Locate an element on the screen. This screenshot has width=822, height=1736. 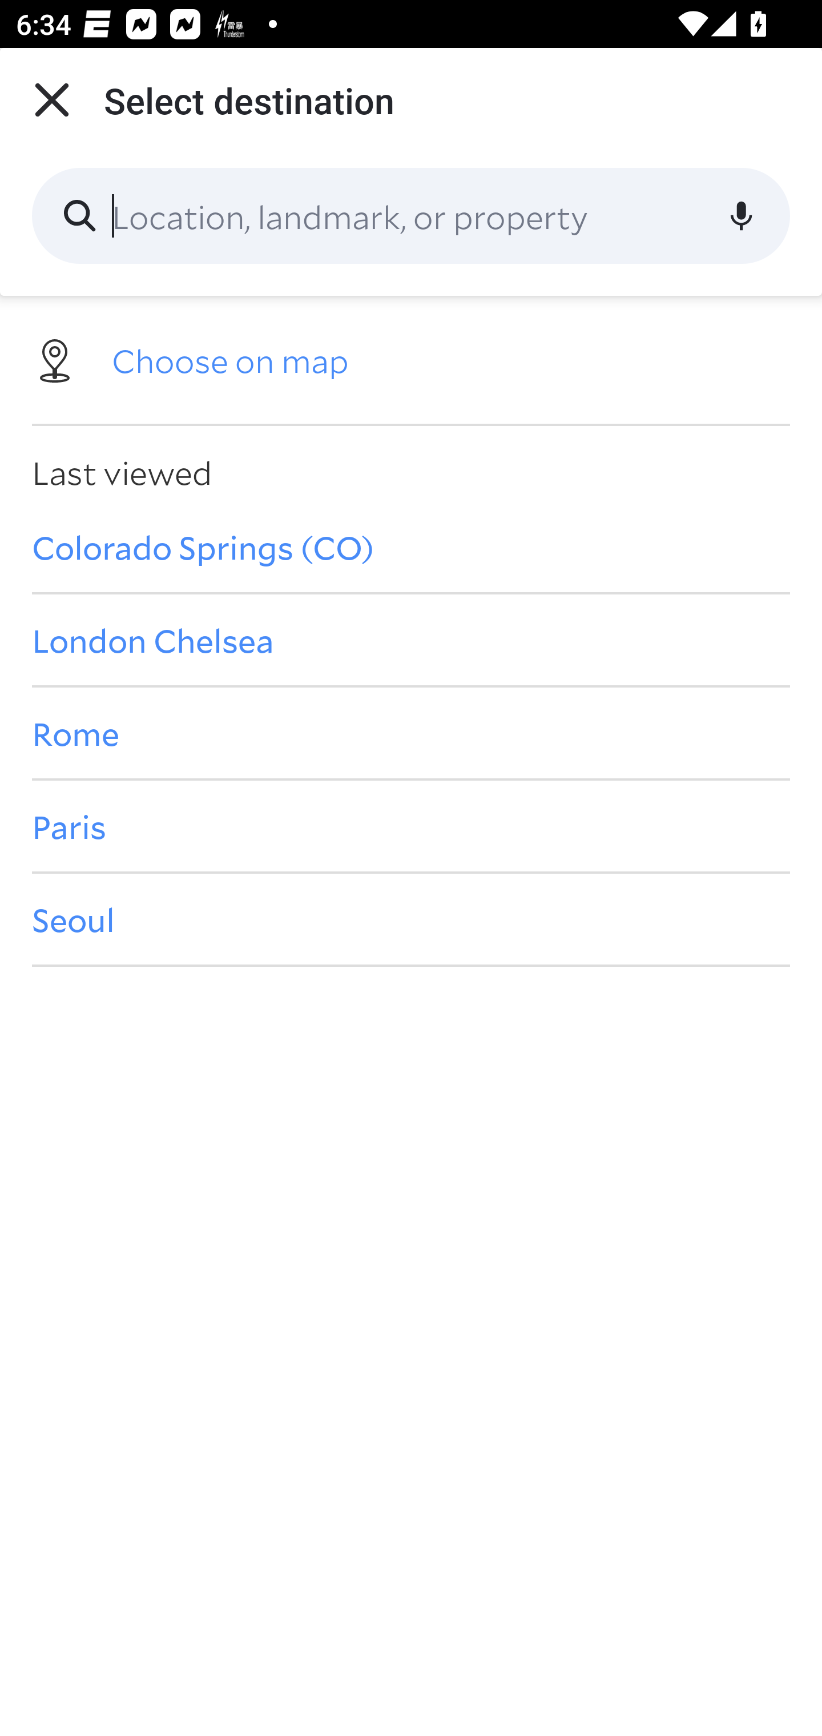
Rome is located at coordinates (411, 732).